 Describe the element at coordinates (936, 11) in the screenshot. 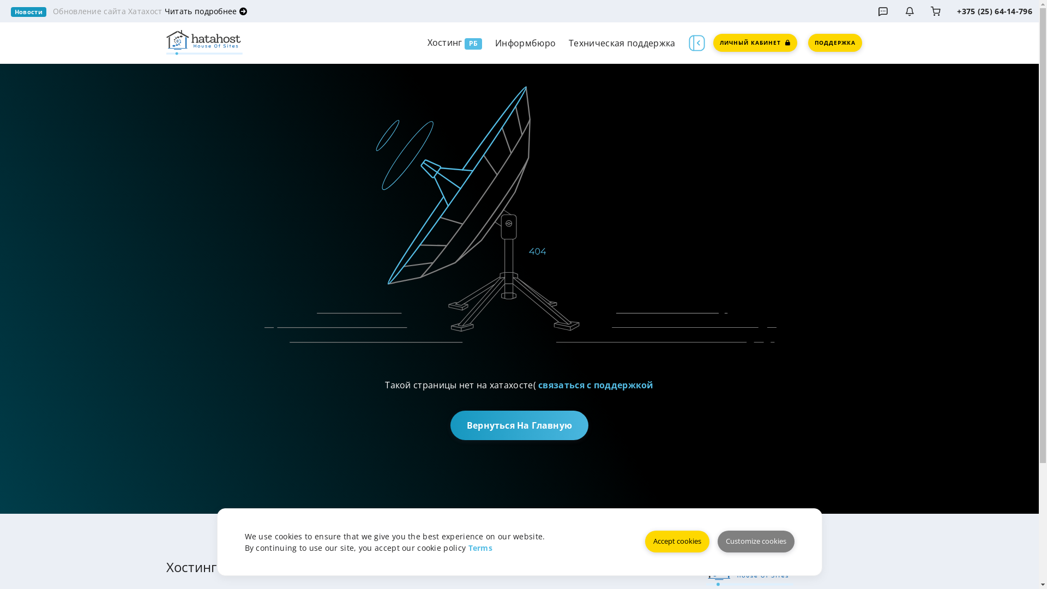

I see `Login` at that location.